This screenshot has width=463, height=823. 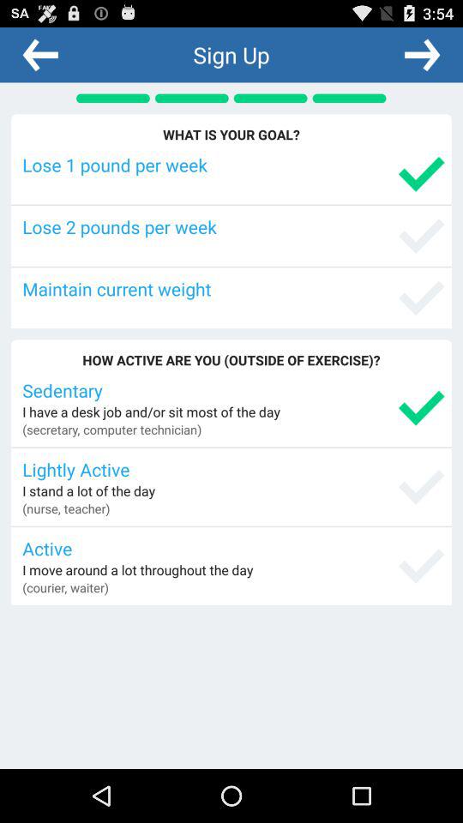 What do you see at coordinates (40, 54) in the screenshot?
I see `click the app next to the sign up icon` at bounding box center [40, 54].